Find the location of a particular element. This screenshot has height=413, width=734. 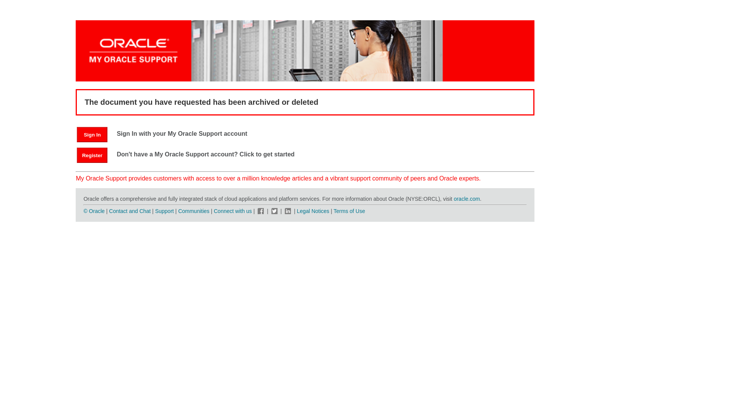

Register is located at coordinates (96, 155).